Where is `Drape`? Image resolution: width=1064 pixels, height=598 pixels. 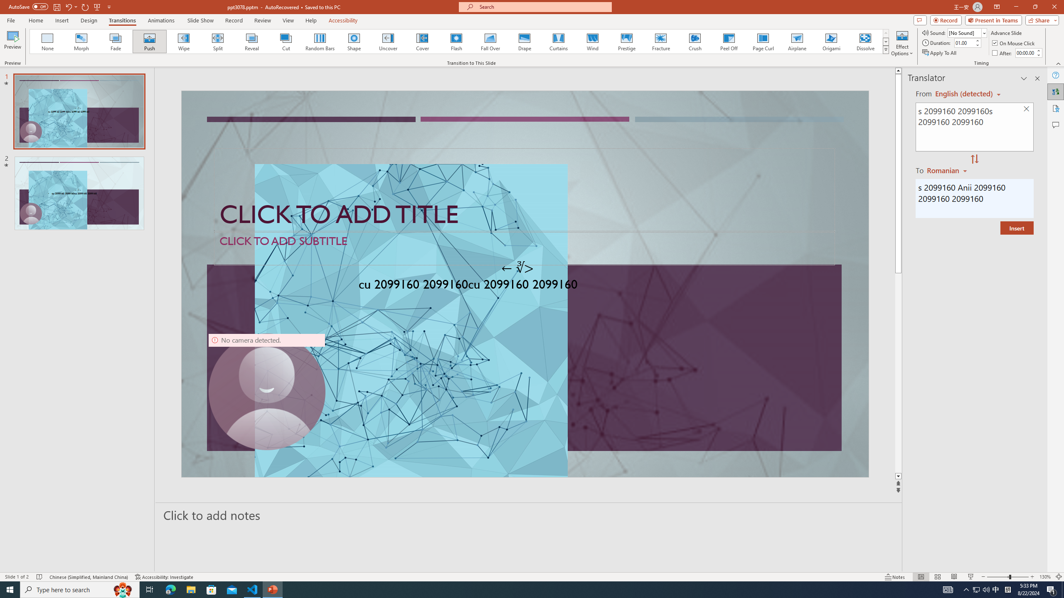 Drape is located at coordinates (525, 42).